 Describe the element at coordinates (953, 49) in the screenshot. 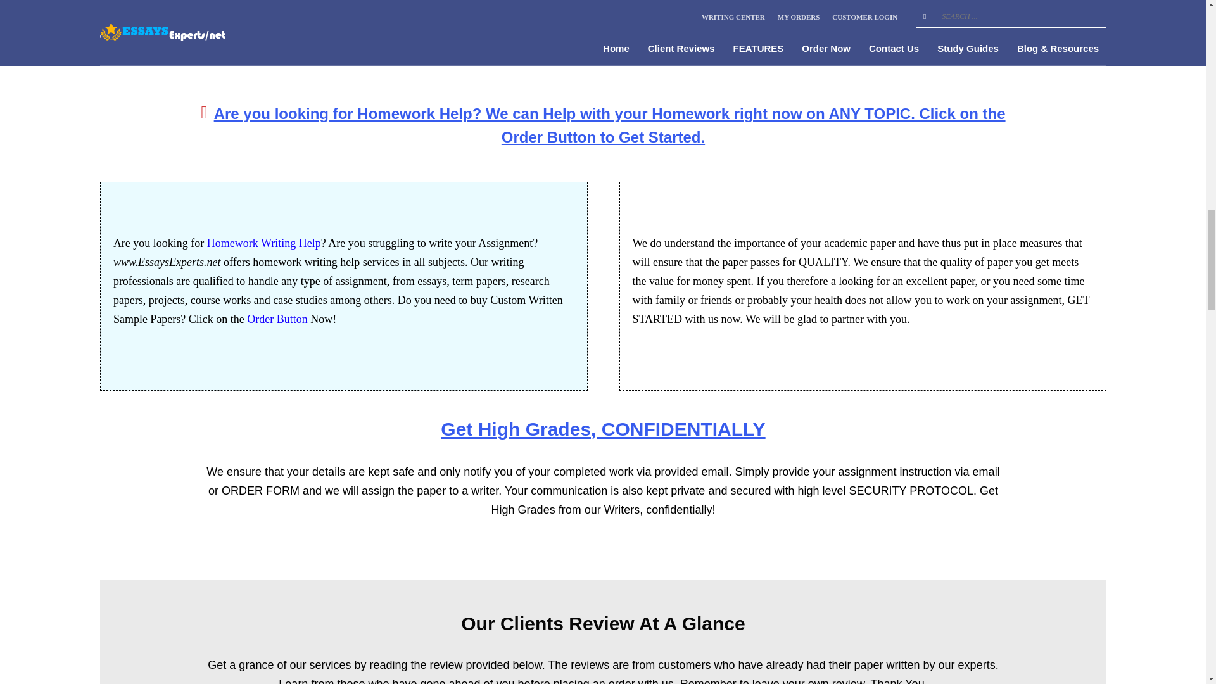

I see `ACADEMIC WRITING HELP` at that location.